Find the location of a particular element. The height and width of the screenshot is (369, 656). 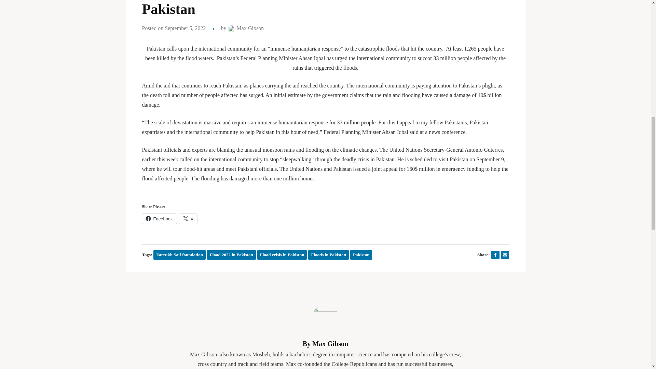

X is located at coordinates (188, 219).